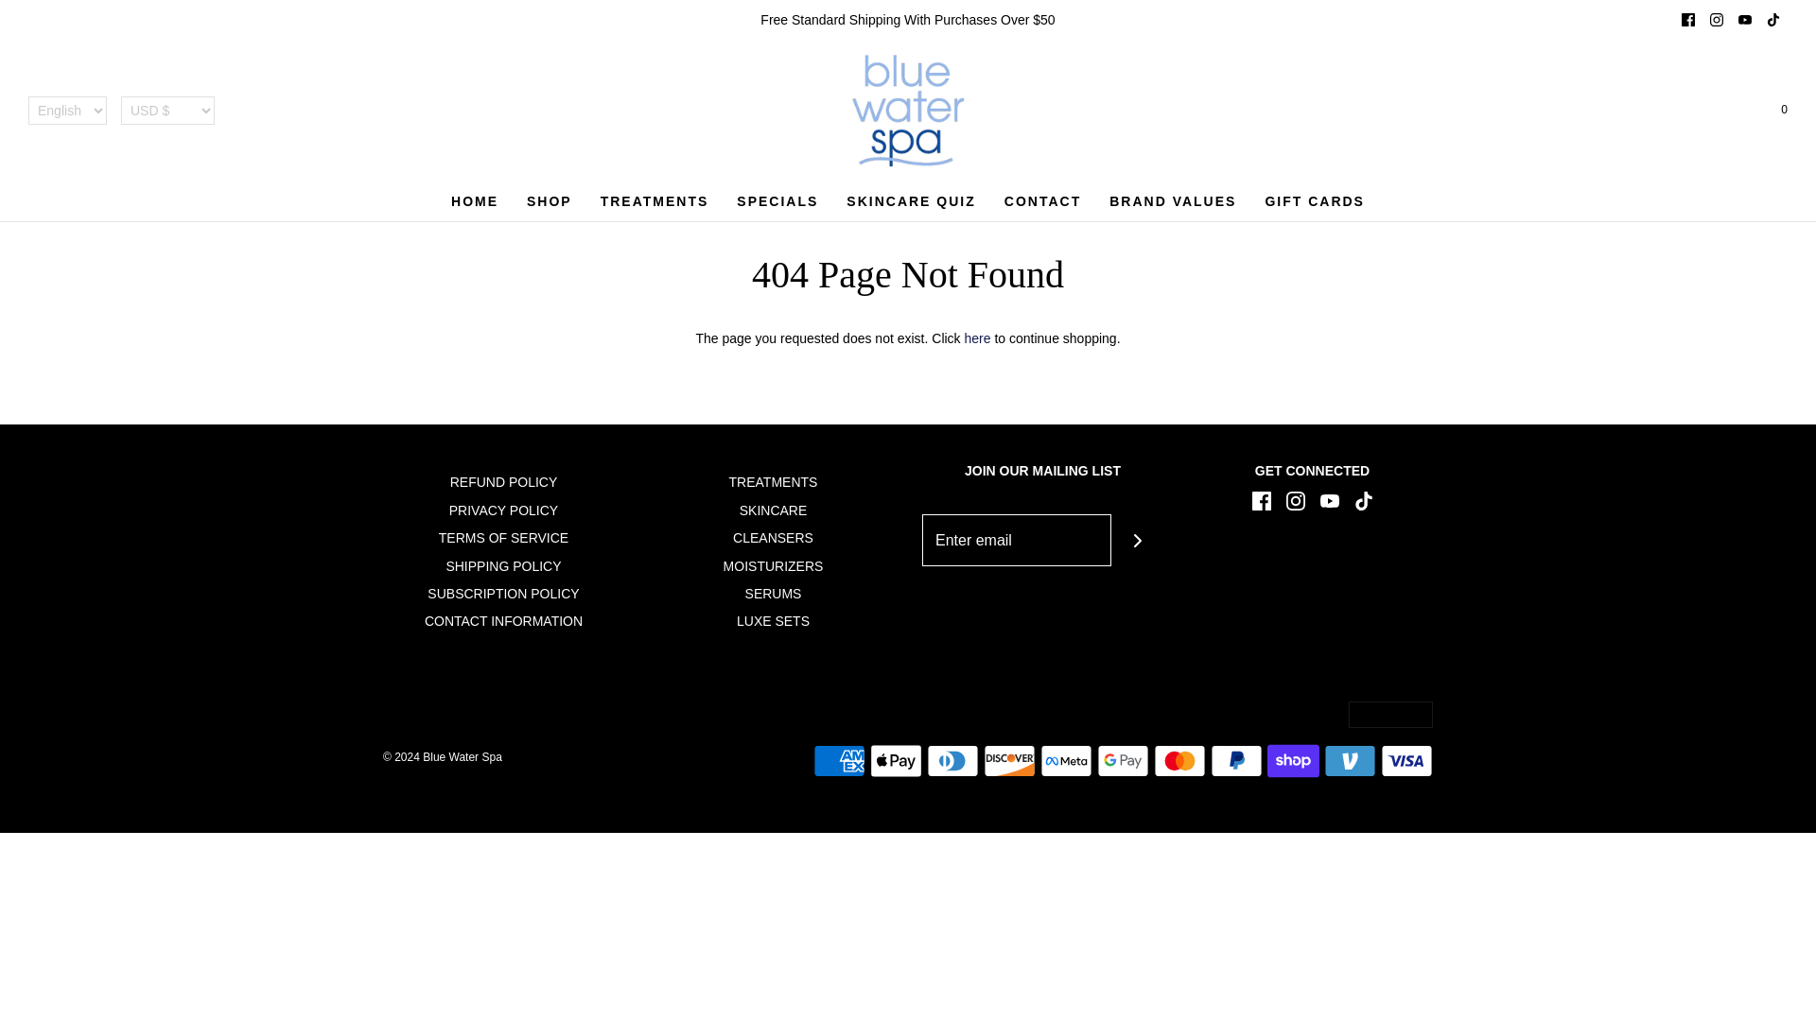  Describe the element at coordinates (1067, 761) in the screenshot. I see `Meta Pay` at that location.